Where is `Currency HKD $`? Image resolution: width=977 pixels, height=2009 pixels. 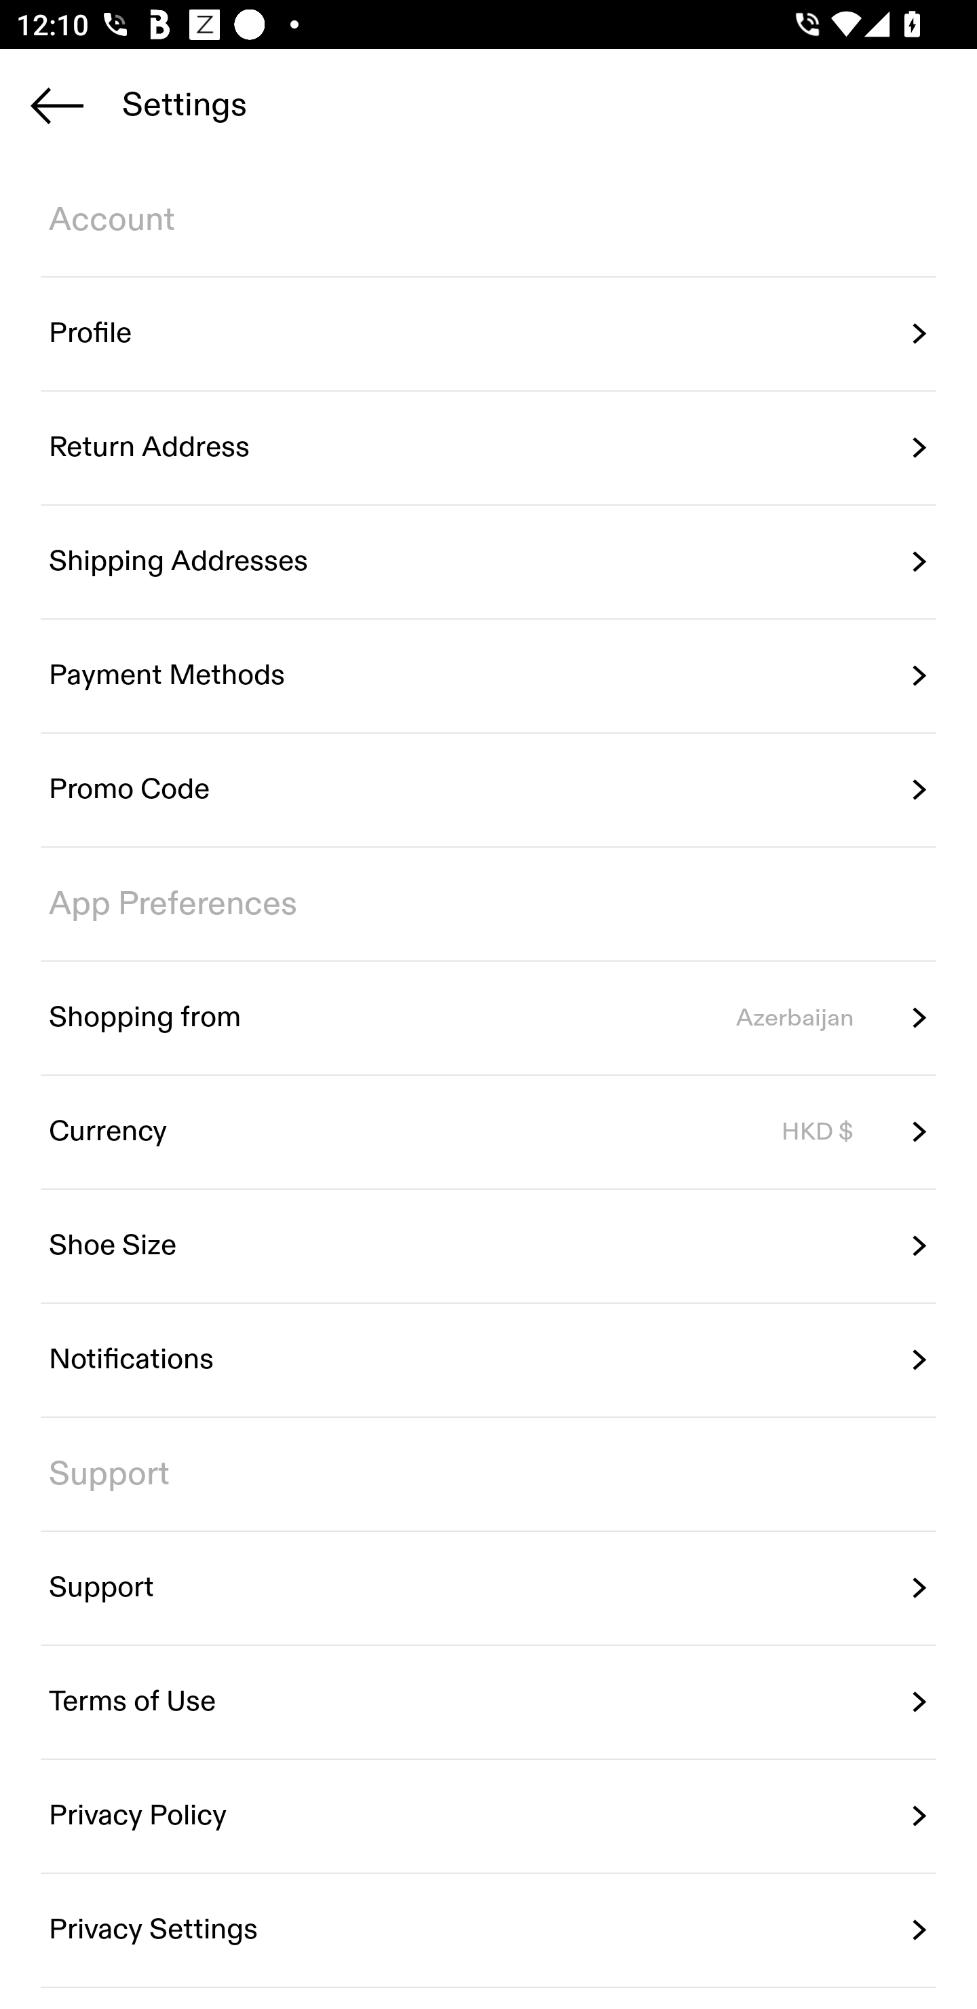
Currency HKD $ is located at coordinates (488, 1132).